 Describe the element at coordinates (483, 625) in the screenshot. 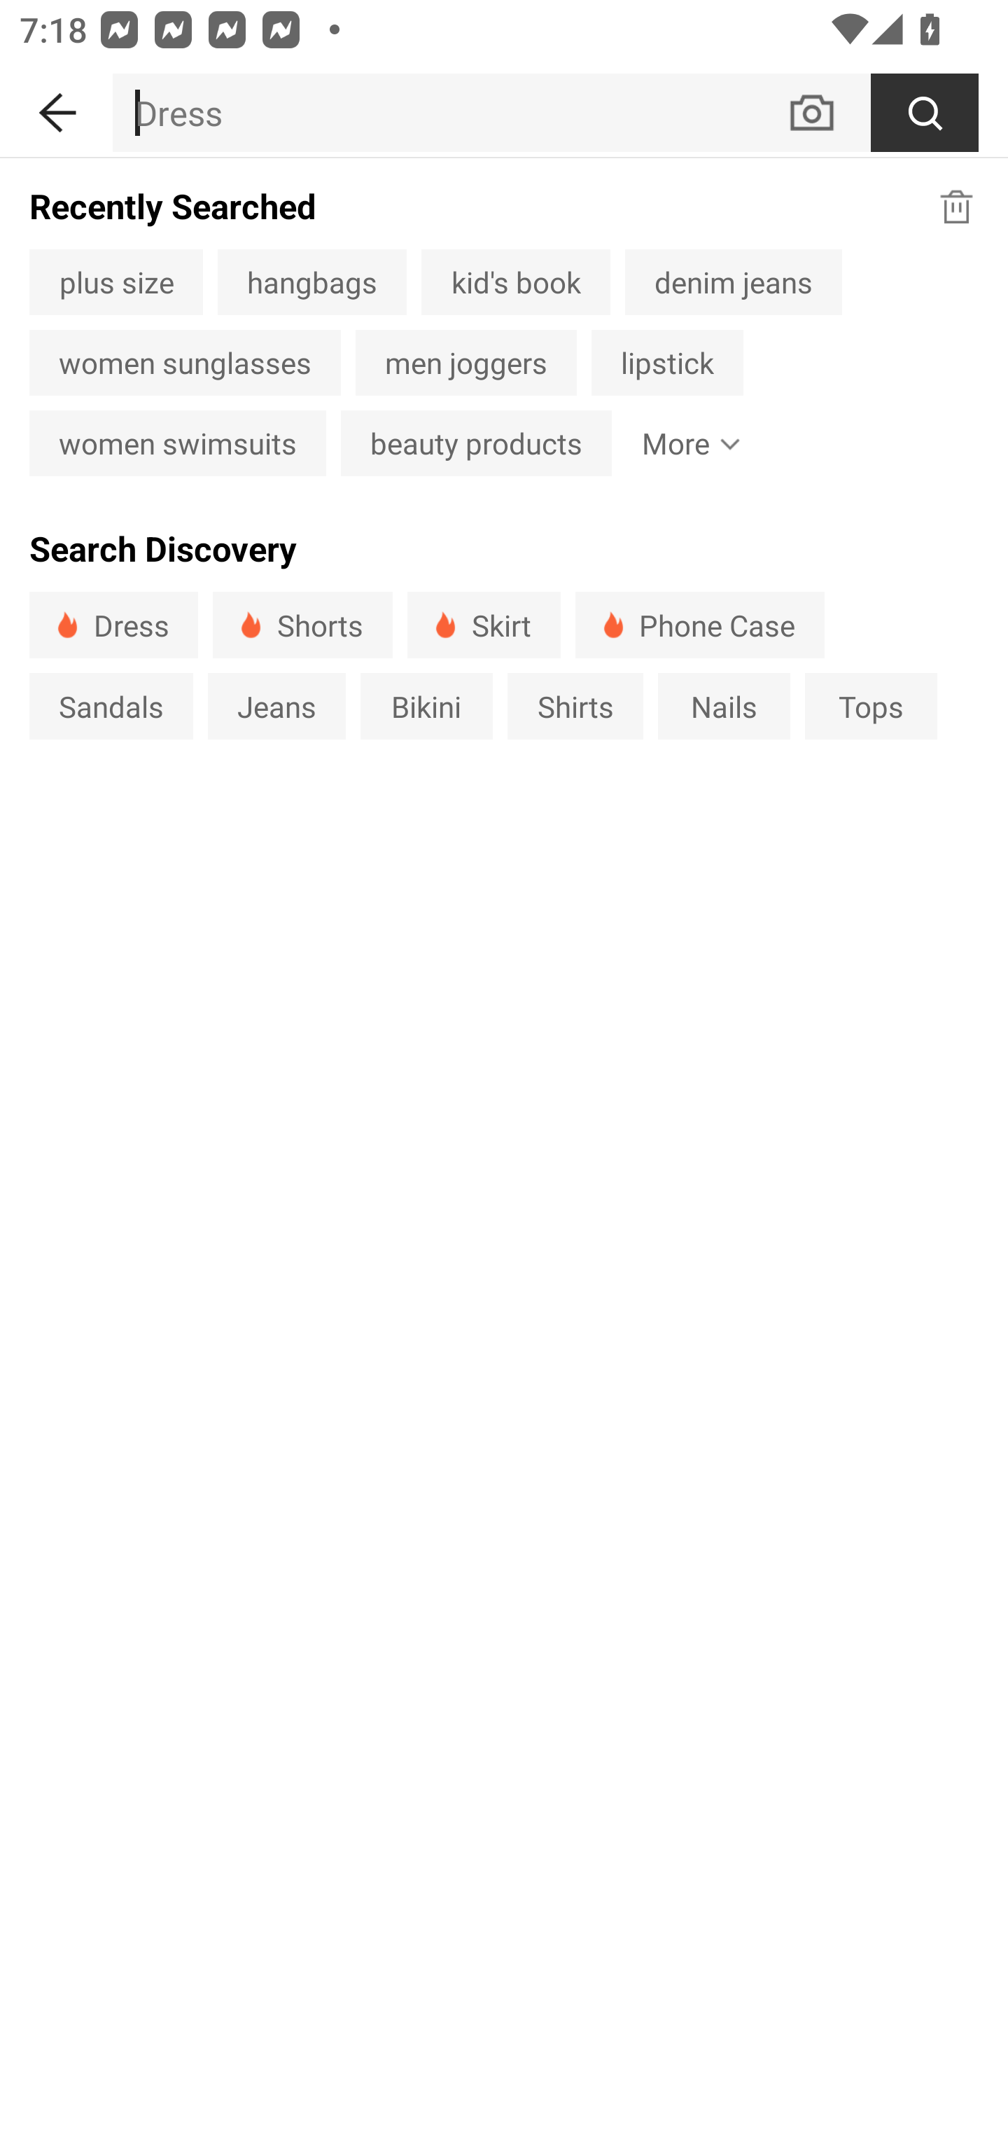

I see `Skirt` at that location.